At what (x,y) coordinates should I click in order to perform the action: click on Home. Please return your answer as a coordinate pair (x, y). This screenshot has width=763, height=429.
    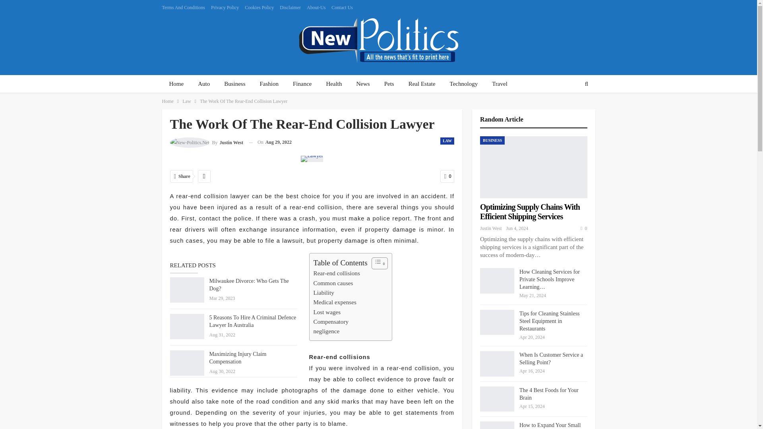
    Looking at the image, I should click on (176, 84).